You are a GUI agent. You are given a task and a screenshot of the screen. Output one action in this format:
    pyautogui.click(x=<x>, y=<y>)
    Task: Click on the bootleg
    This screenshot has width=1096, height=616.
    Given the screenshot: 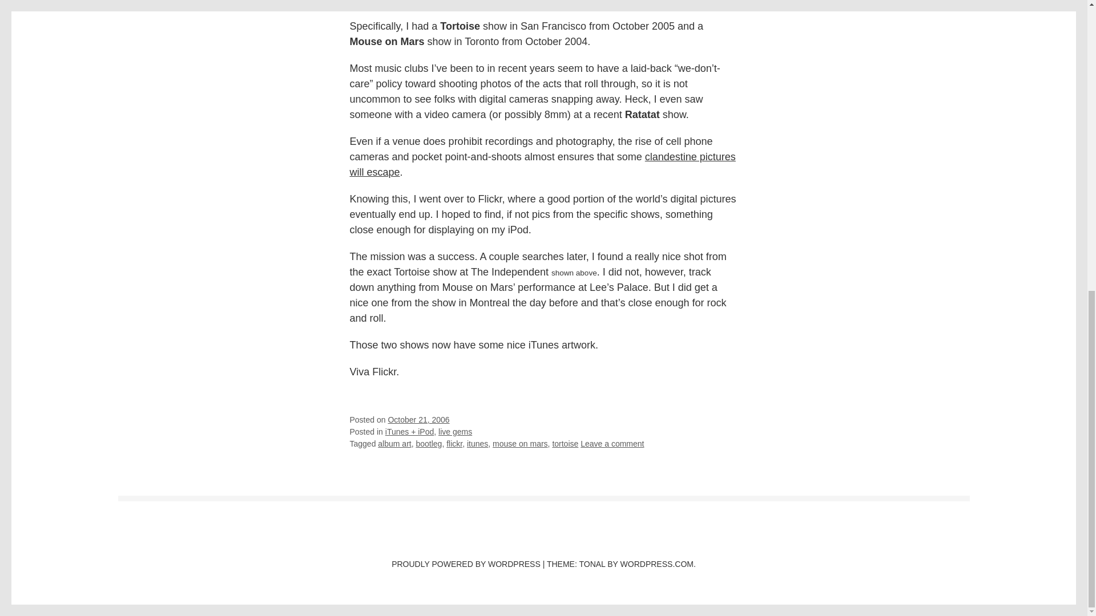 What is the action you would take?
    pyautogui.click(x=428, y=444)
    